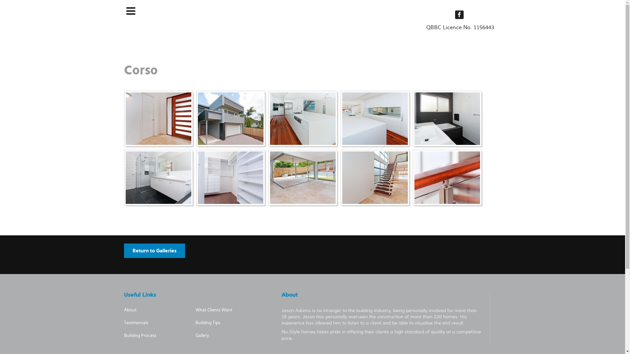 Image resolution: width=630 pixels, height=354 pixels. I want to click on Click to enlarge image Front.jpg, so click(230, 119).